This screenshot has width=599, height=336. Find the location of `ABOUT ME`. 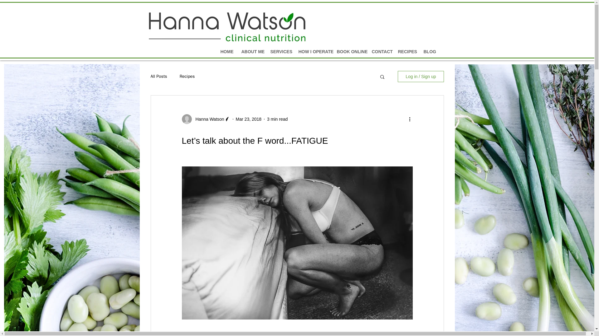

ABOUT ME is located at coordinates (251, 52).